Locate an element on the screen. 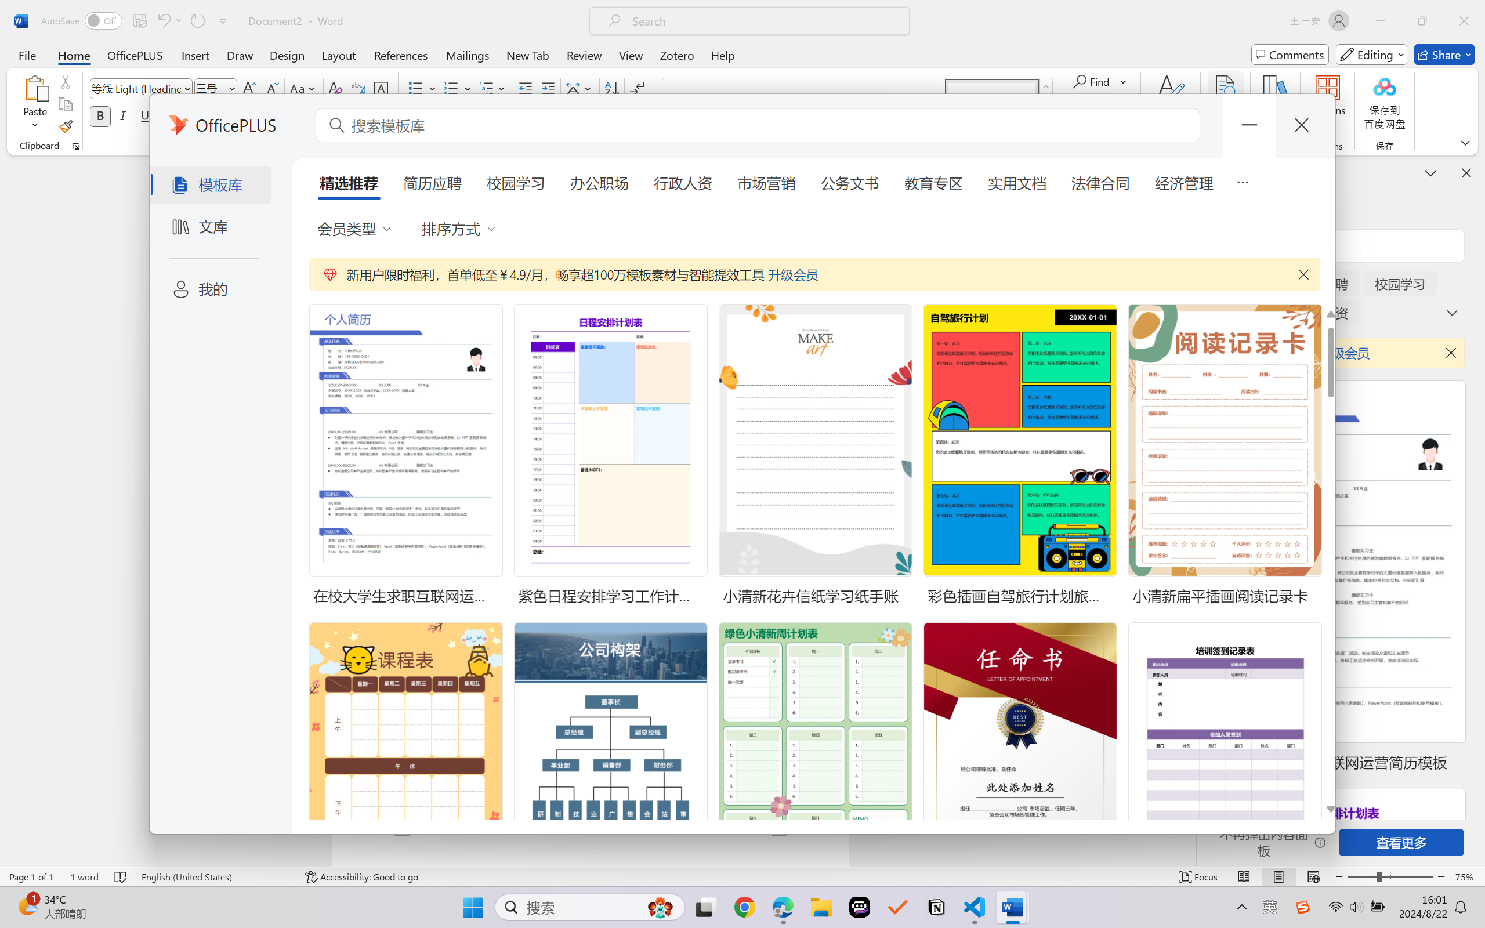 This screenshot has height=928, width=1485. Undo Typing is located at coordinates (169, 21).